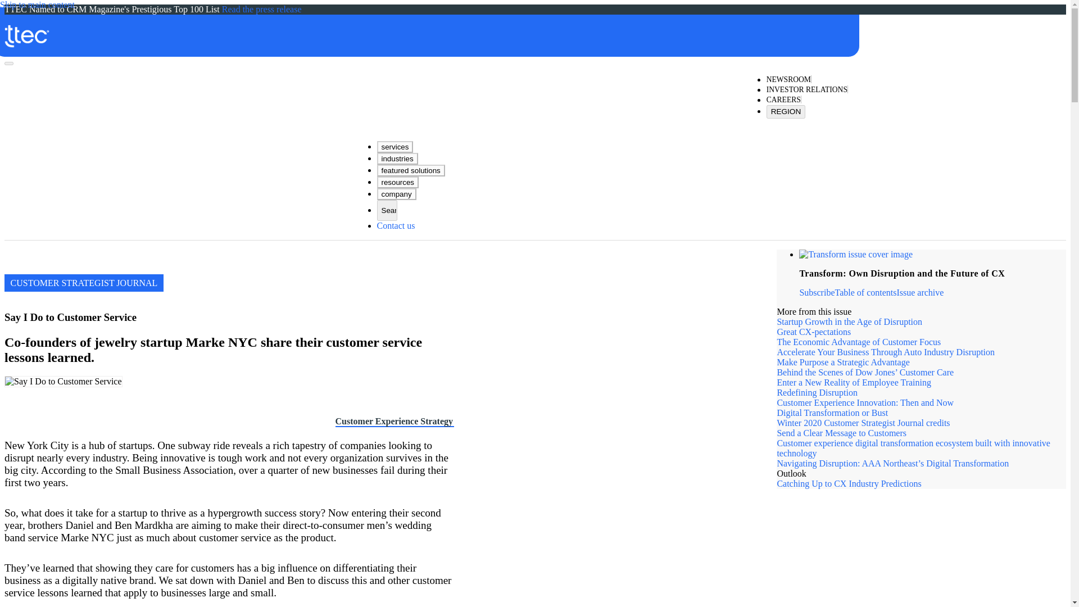 The image size is (1079, 607). I want to click on Skip to main content, so click(37, 5).